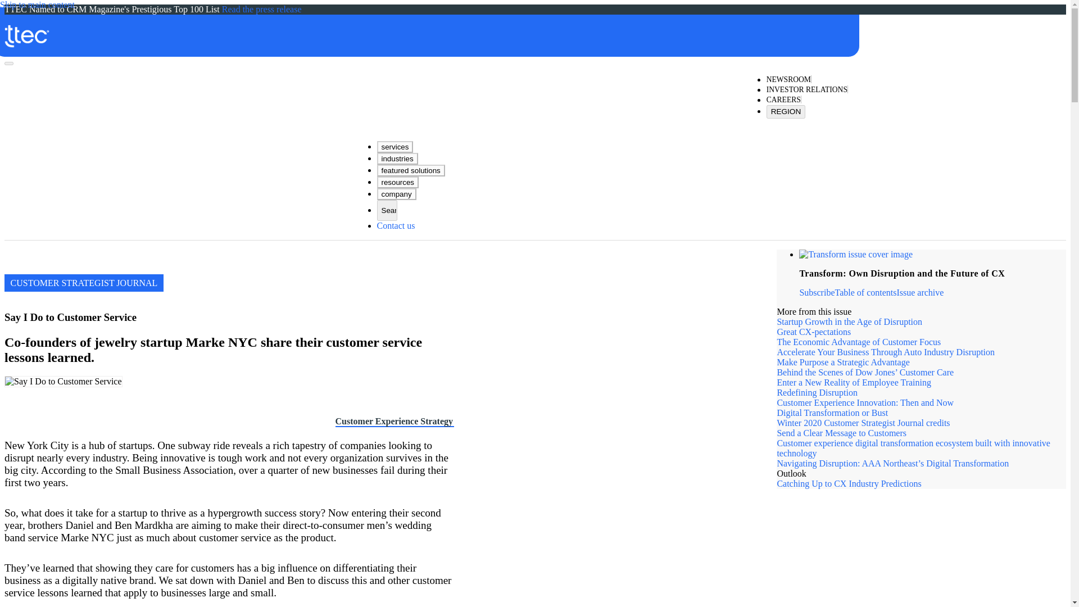 The image size is (1079, 607). I want to click on Skip to main content, so click(37, 5).